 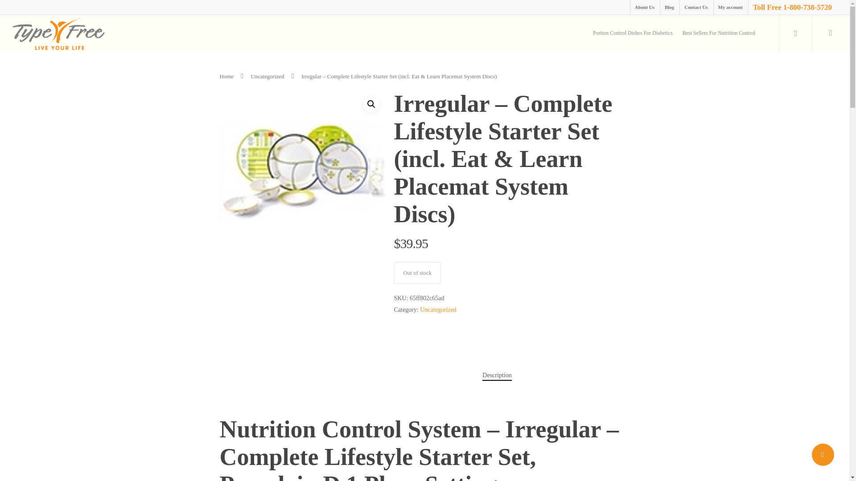 I want to click on PPNCS-PSK1-IRR-1, so click(x=302, y=173).